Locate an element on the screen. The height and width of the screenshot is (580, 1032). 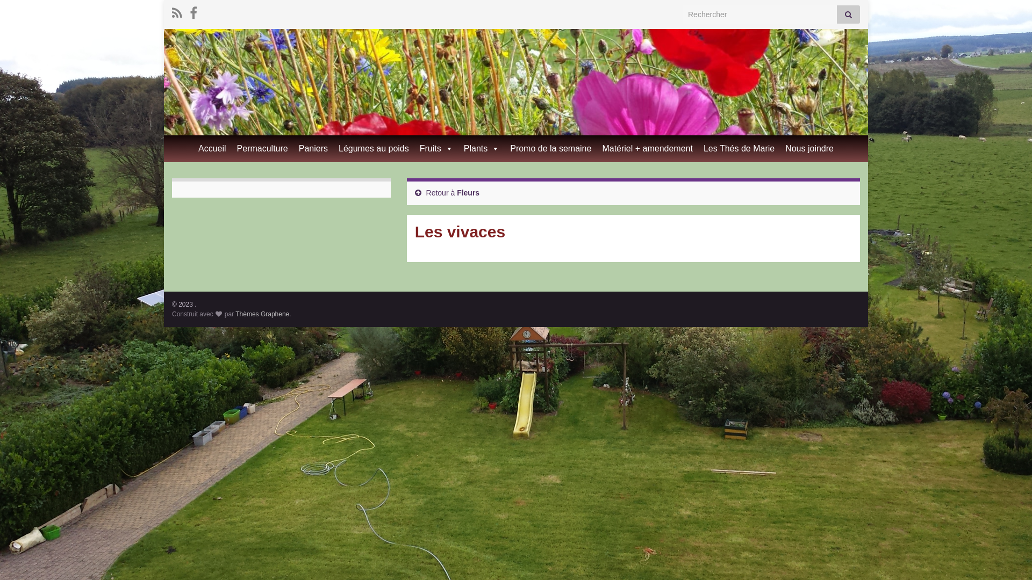
Subscribe to A La Main Verte's RSS feed is located at coordinates (177, 12).